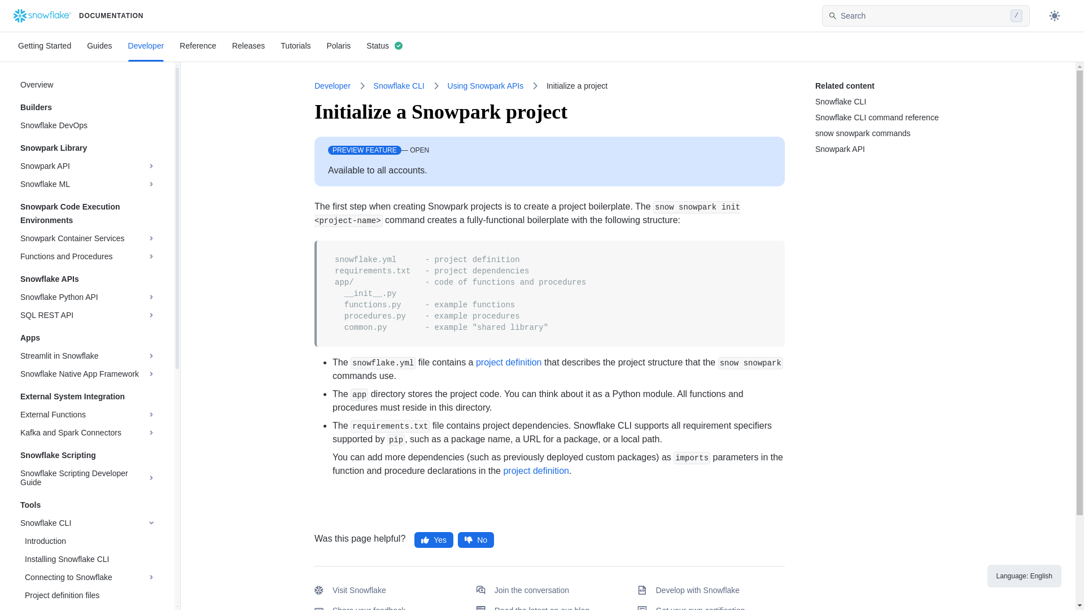 Image resolution: width=1084 pixels, height=610 pixels. I want to click on Installing Snowflake CLI, so click(90, 559).